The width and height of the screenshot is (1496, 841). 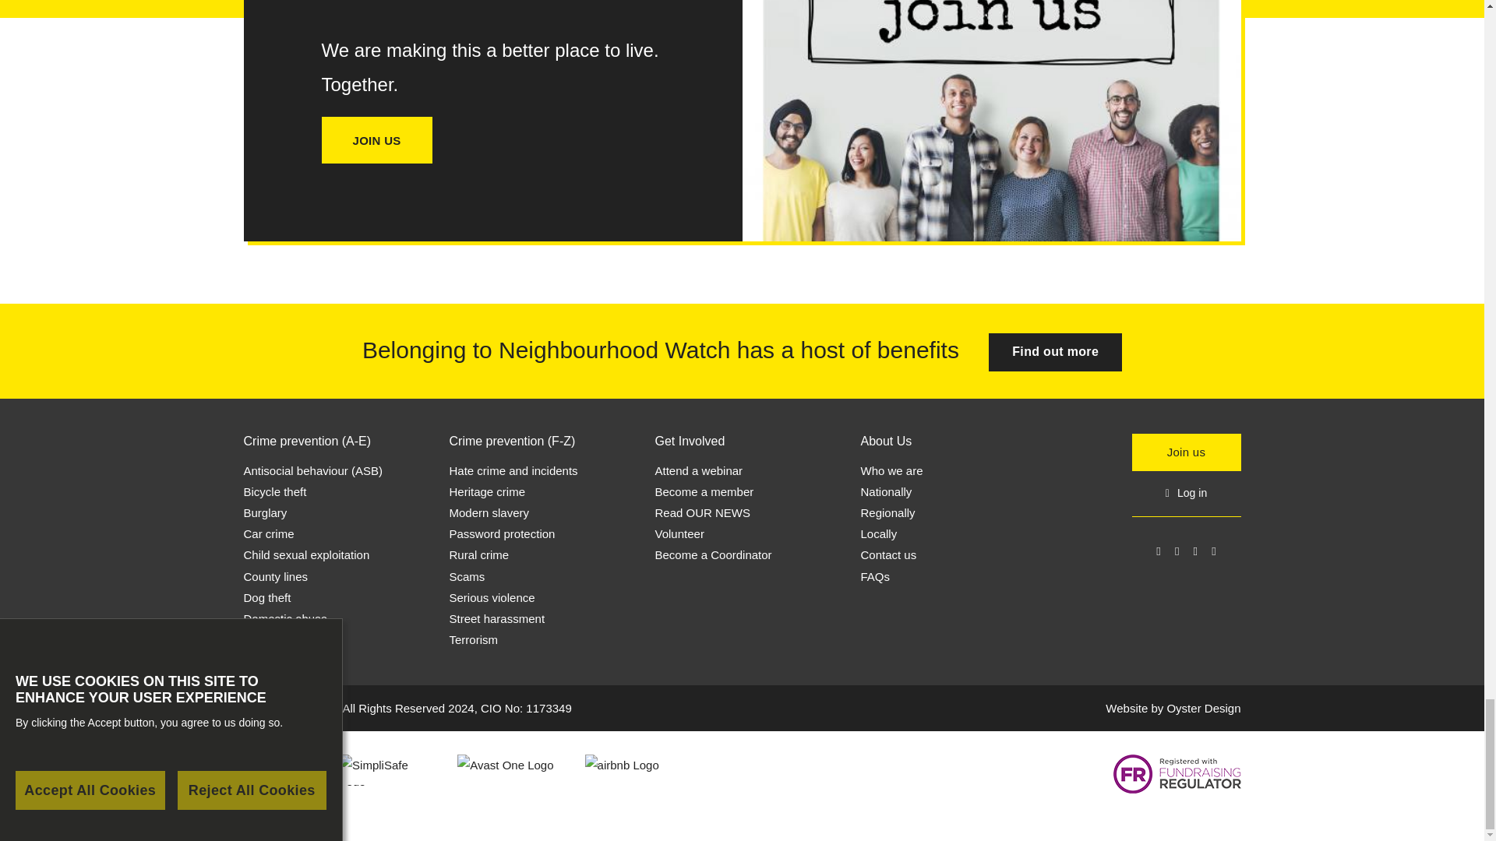 I want to click on Become a Coordinator, so click(x=713, y=554).